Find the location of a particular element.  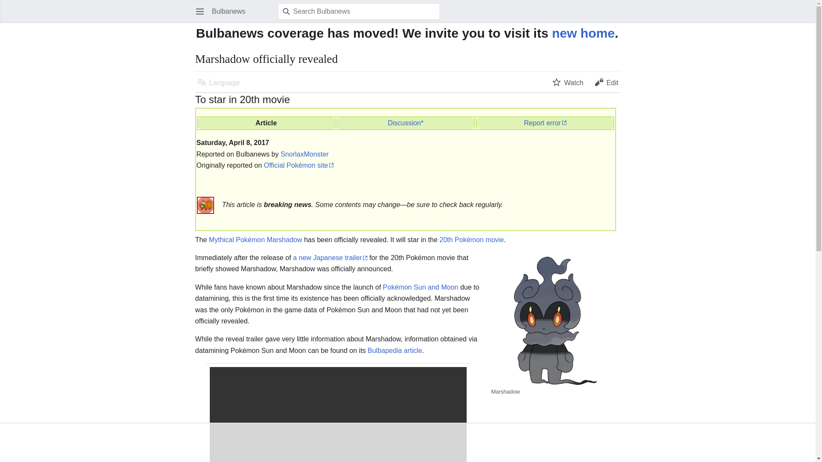

User:SnorlaxMonster is located at coordinates (304, 154).